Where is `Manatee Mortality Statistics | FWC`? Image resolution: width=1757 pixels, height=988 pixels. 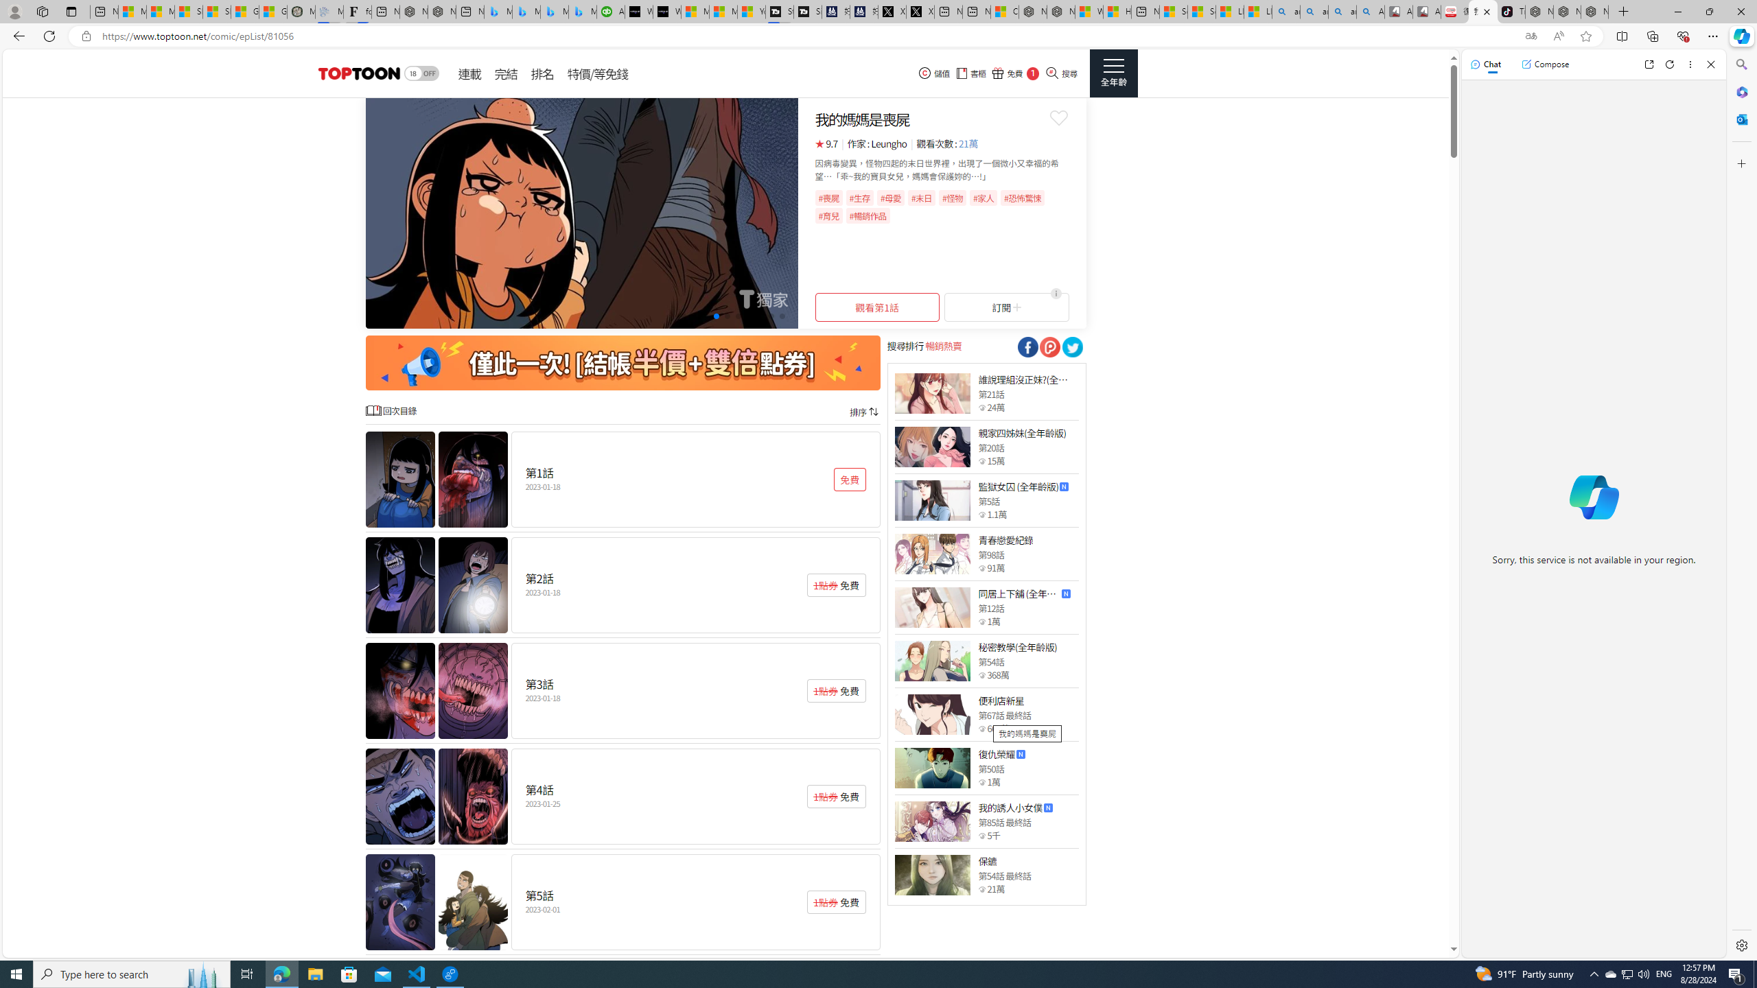
Manatee Mortality Statistics | FWC is located at coordinates (301, 12).